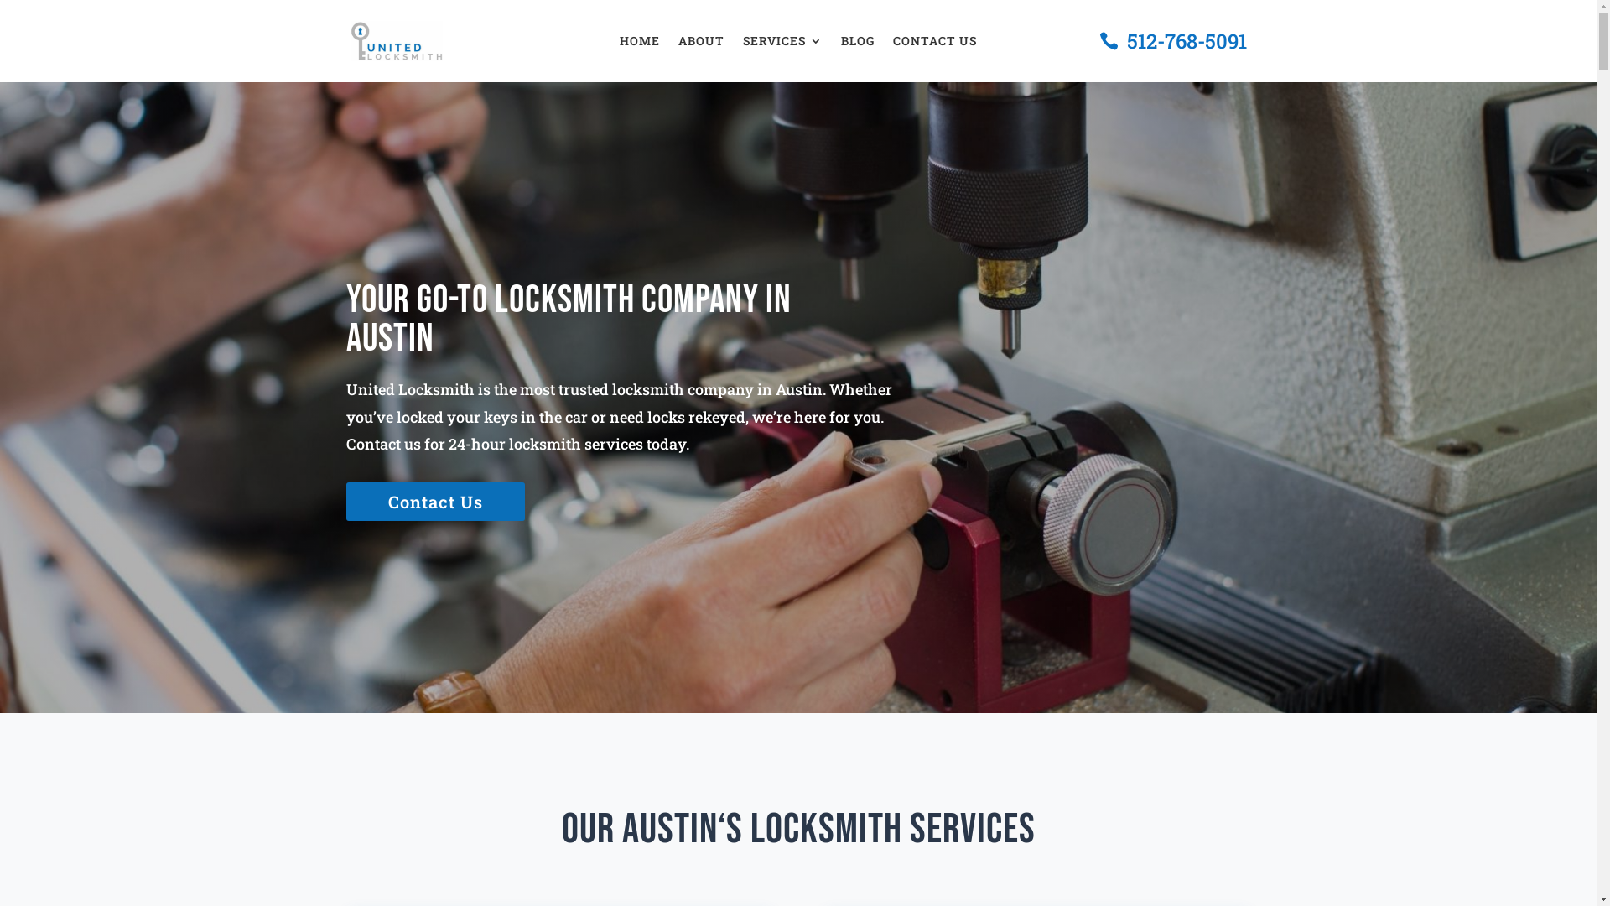  What do you see at coordinates (640, 44) in the screenshot?
I see `HOME` at bounding box center [640, 44].